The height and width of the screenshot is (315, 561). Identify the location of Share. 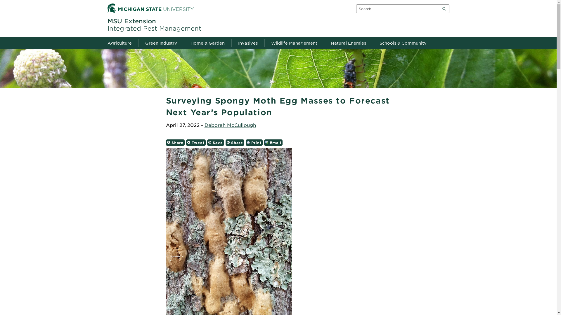
(235, 143).